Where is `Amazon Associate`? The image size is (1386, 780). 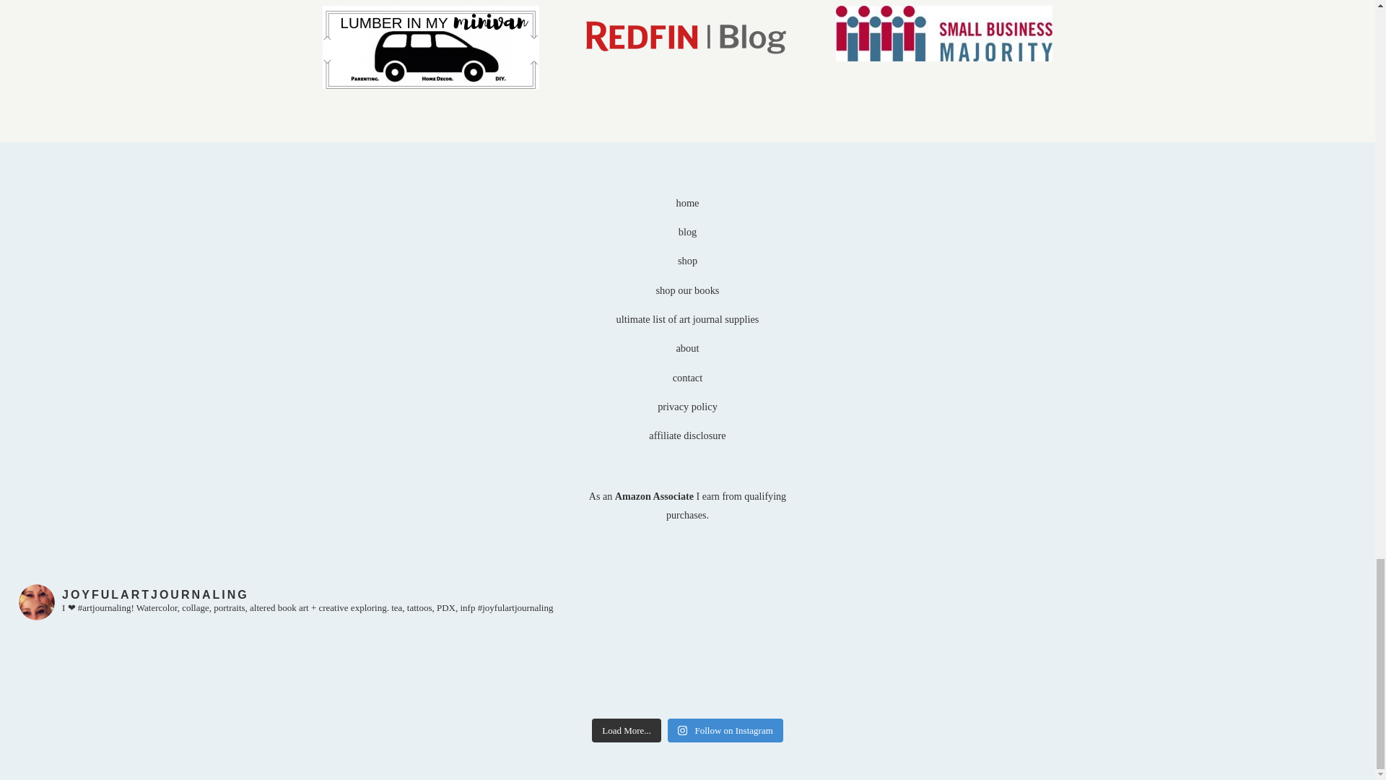 Amazon Associate is located at coordinates (654, 496).